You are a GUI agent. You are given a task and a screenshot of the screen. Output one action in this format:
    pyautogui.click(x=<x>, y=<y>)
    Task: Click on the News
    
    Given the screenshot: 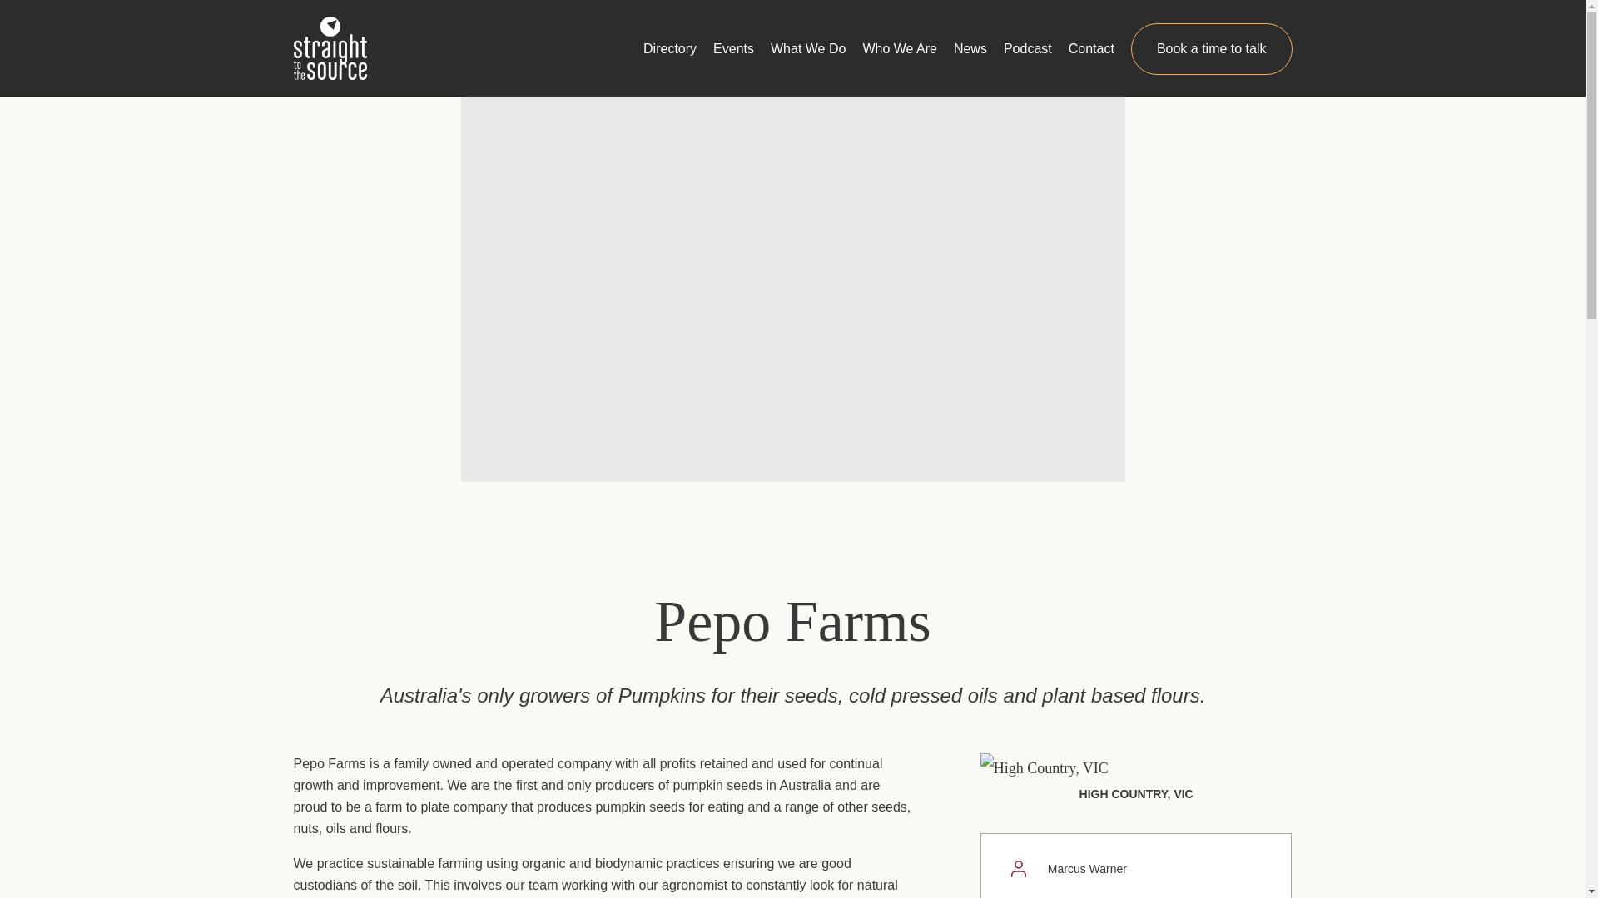 What is the action you would take?
    pyautogui.click(x=970, y=49)
    